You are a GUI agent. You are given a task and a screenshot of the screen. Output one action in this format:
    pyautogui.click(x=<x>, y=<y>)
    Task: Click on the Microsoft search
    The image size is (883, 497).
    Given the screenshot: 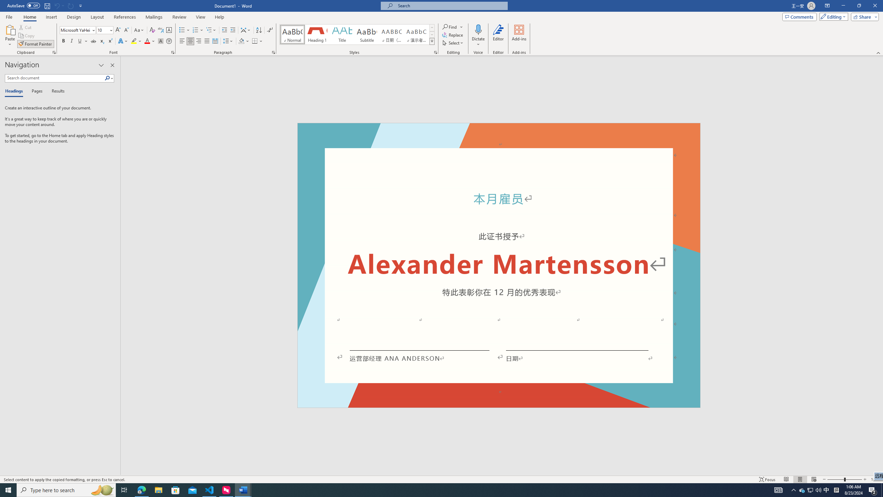 What is the action you would take?
    pyautogui.click(x=450, y=6)
    